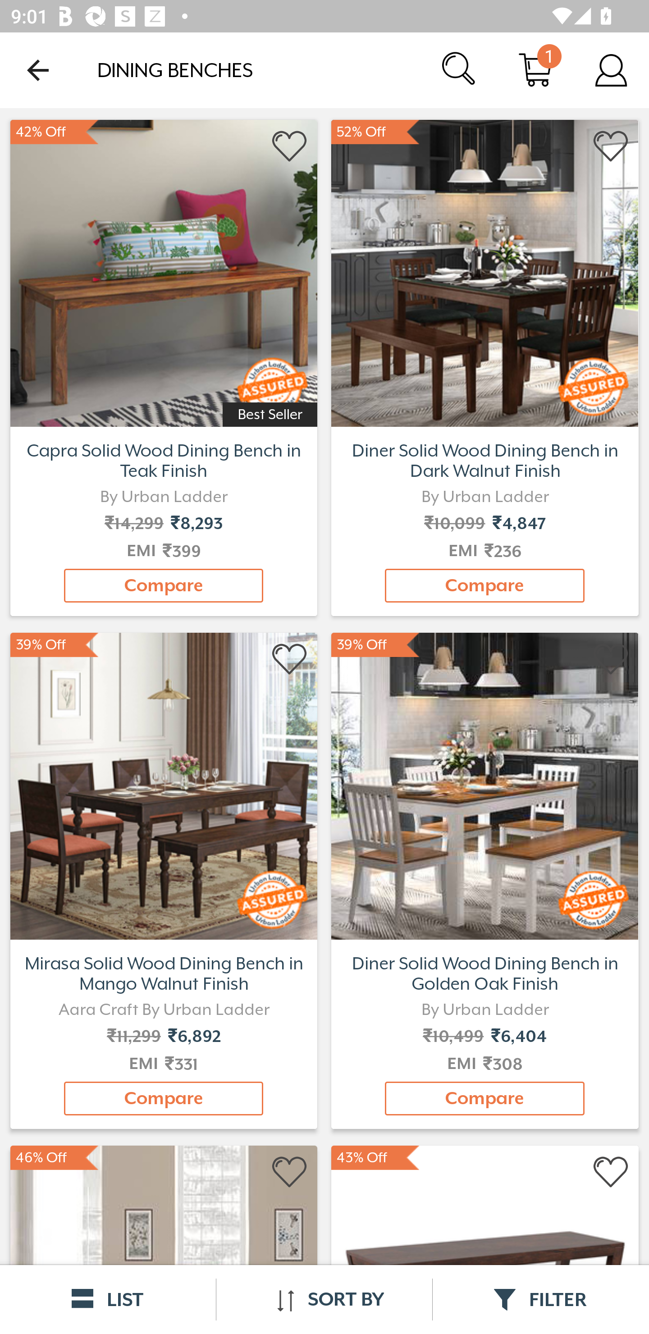 The width and height of the screenshot is (649, 1334). Describe the element at coordinates (541, 1299) in the screenshot. I see ` FILTER` at that location.